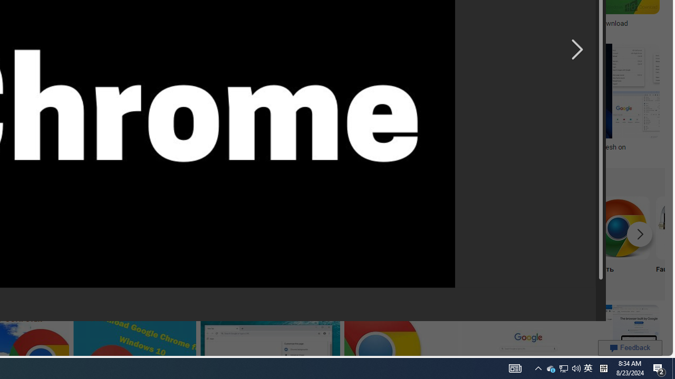 This screenshot has height=379, width=675. What do you see at coordinates (636, 328) in the screenshot?
I see `Image result for Chrome Windows` at bounding box center [636, 328].